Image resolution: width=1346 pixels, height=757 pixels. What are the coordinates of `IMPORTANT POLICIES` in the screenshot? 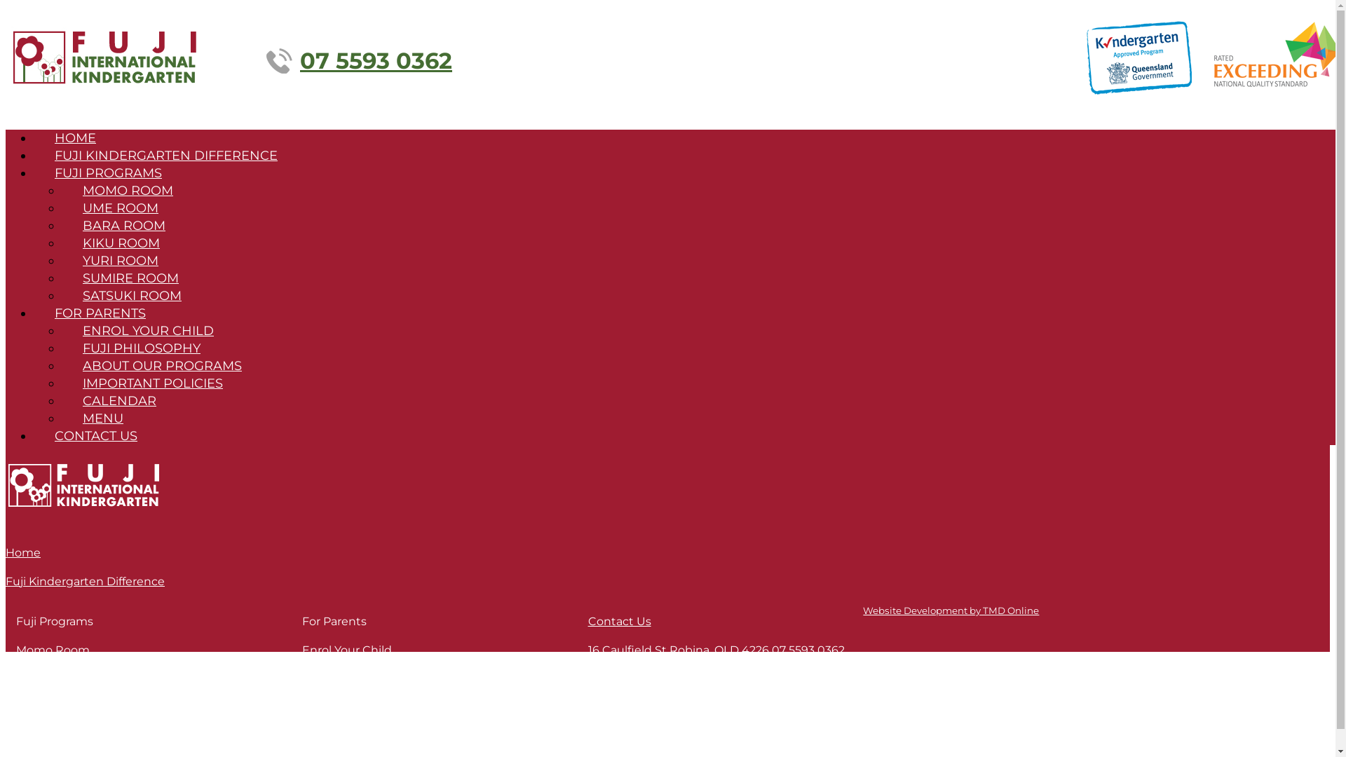 It's located at (153, 383).